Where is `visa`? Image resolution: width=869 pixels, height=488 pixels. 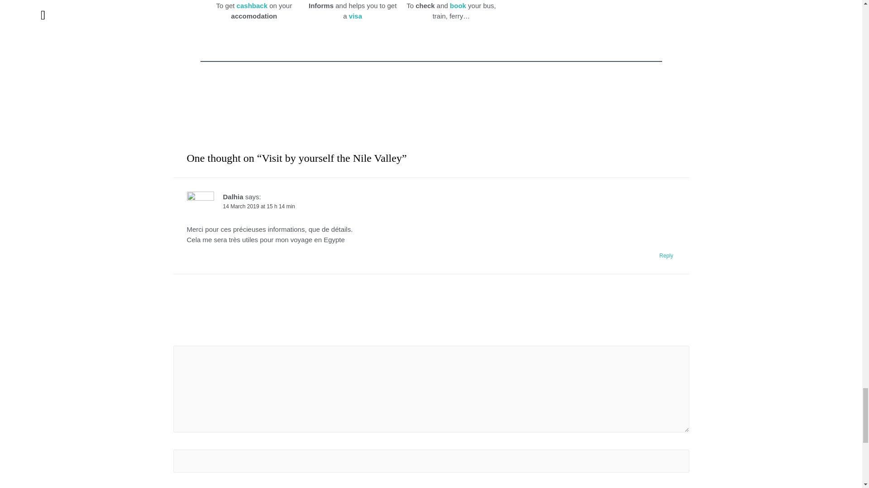
visa is located at coordinates (356, 16).